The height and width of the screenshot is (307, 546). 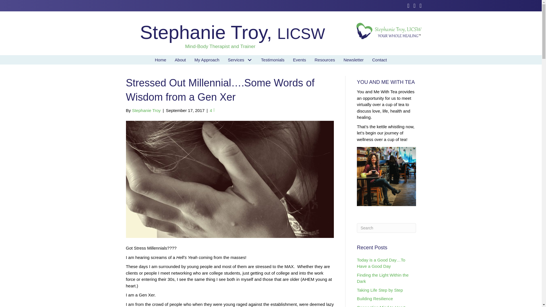 What do you see at coordinates (272, 60) in the screenshot?
I see `Testimonials` at bounding box center [272, 60].